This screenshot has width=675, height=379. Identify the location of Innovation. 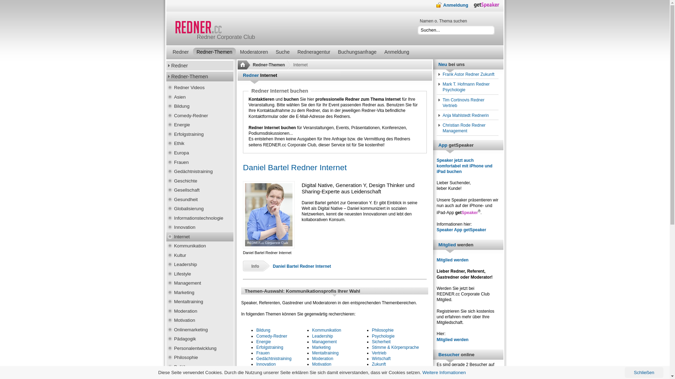
(266, 364).